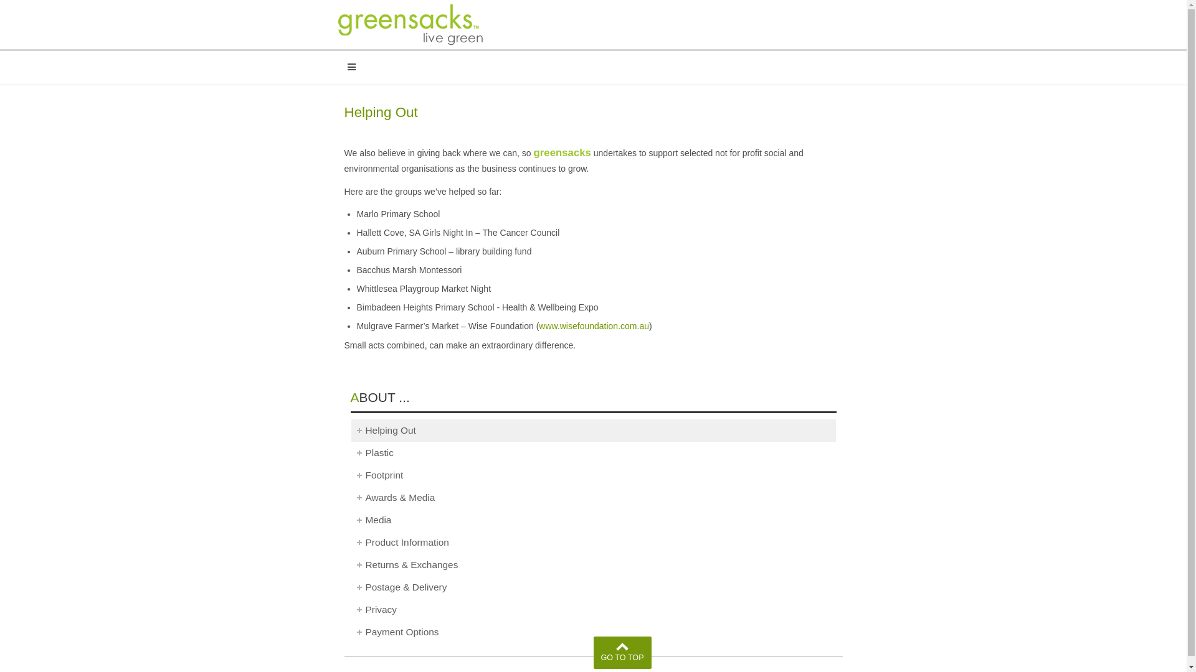 The height and width of the screenshot is (672, 1196). I want to click on Media, so click(594, 520).